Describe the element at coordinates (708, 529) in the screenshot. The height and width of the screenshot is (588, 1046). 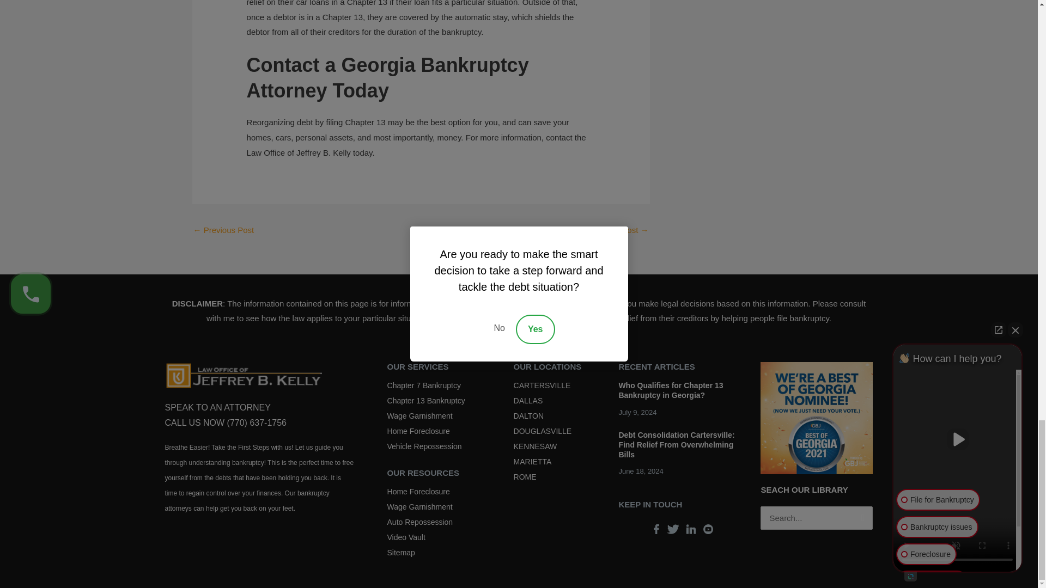
I see `Youtube` at that location.